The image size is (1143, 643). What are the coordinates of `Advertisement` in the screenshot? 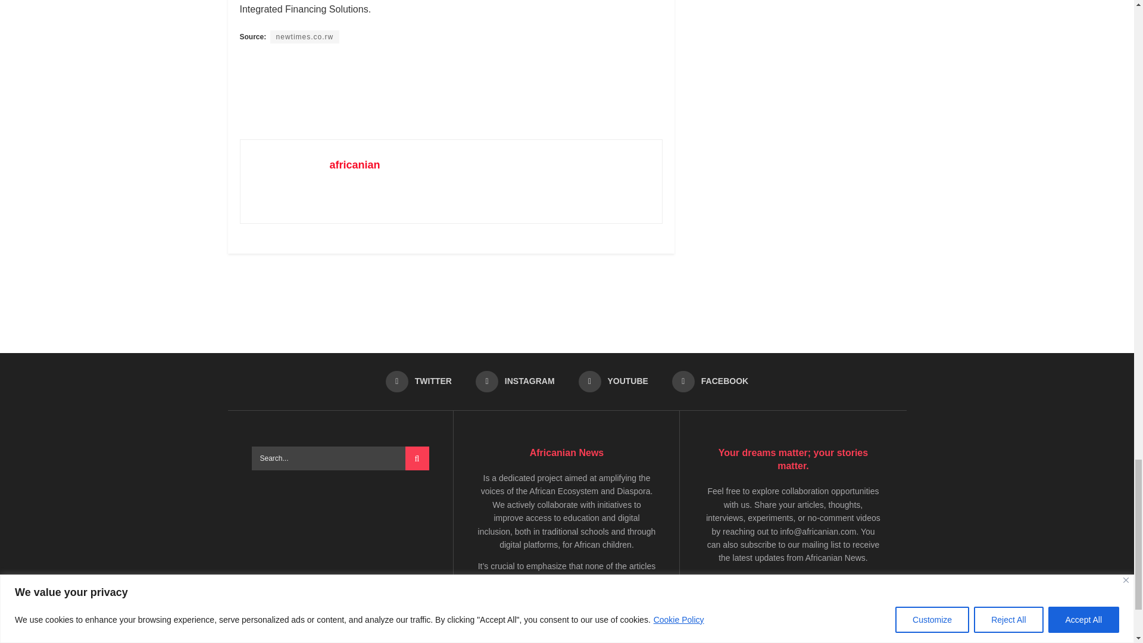 It's located at (456, 90).